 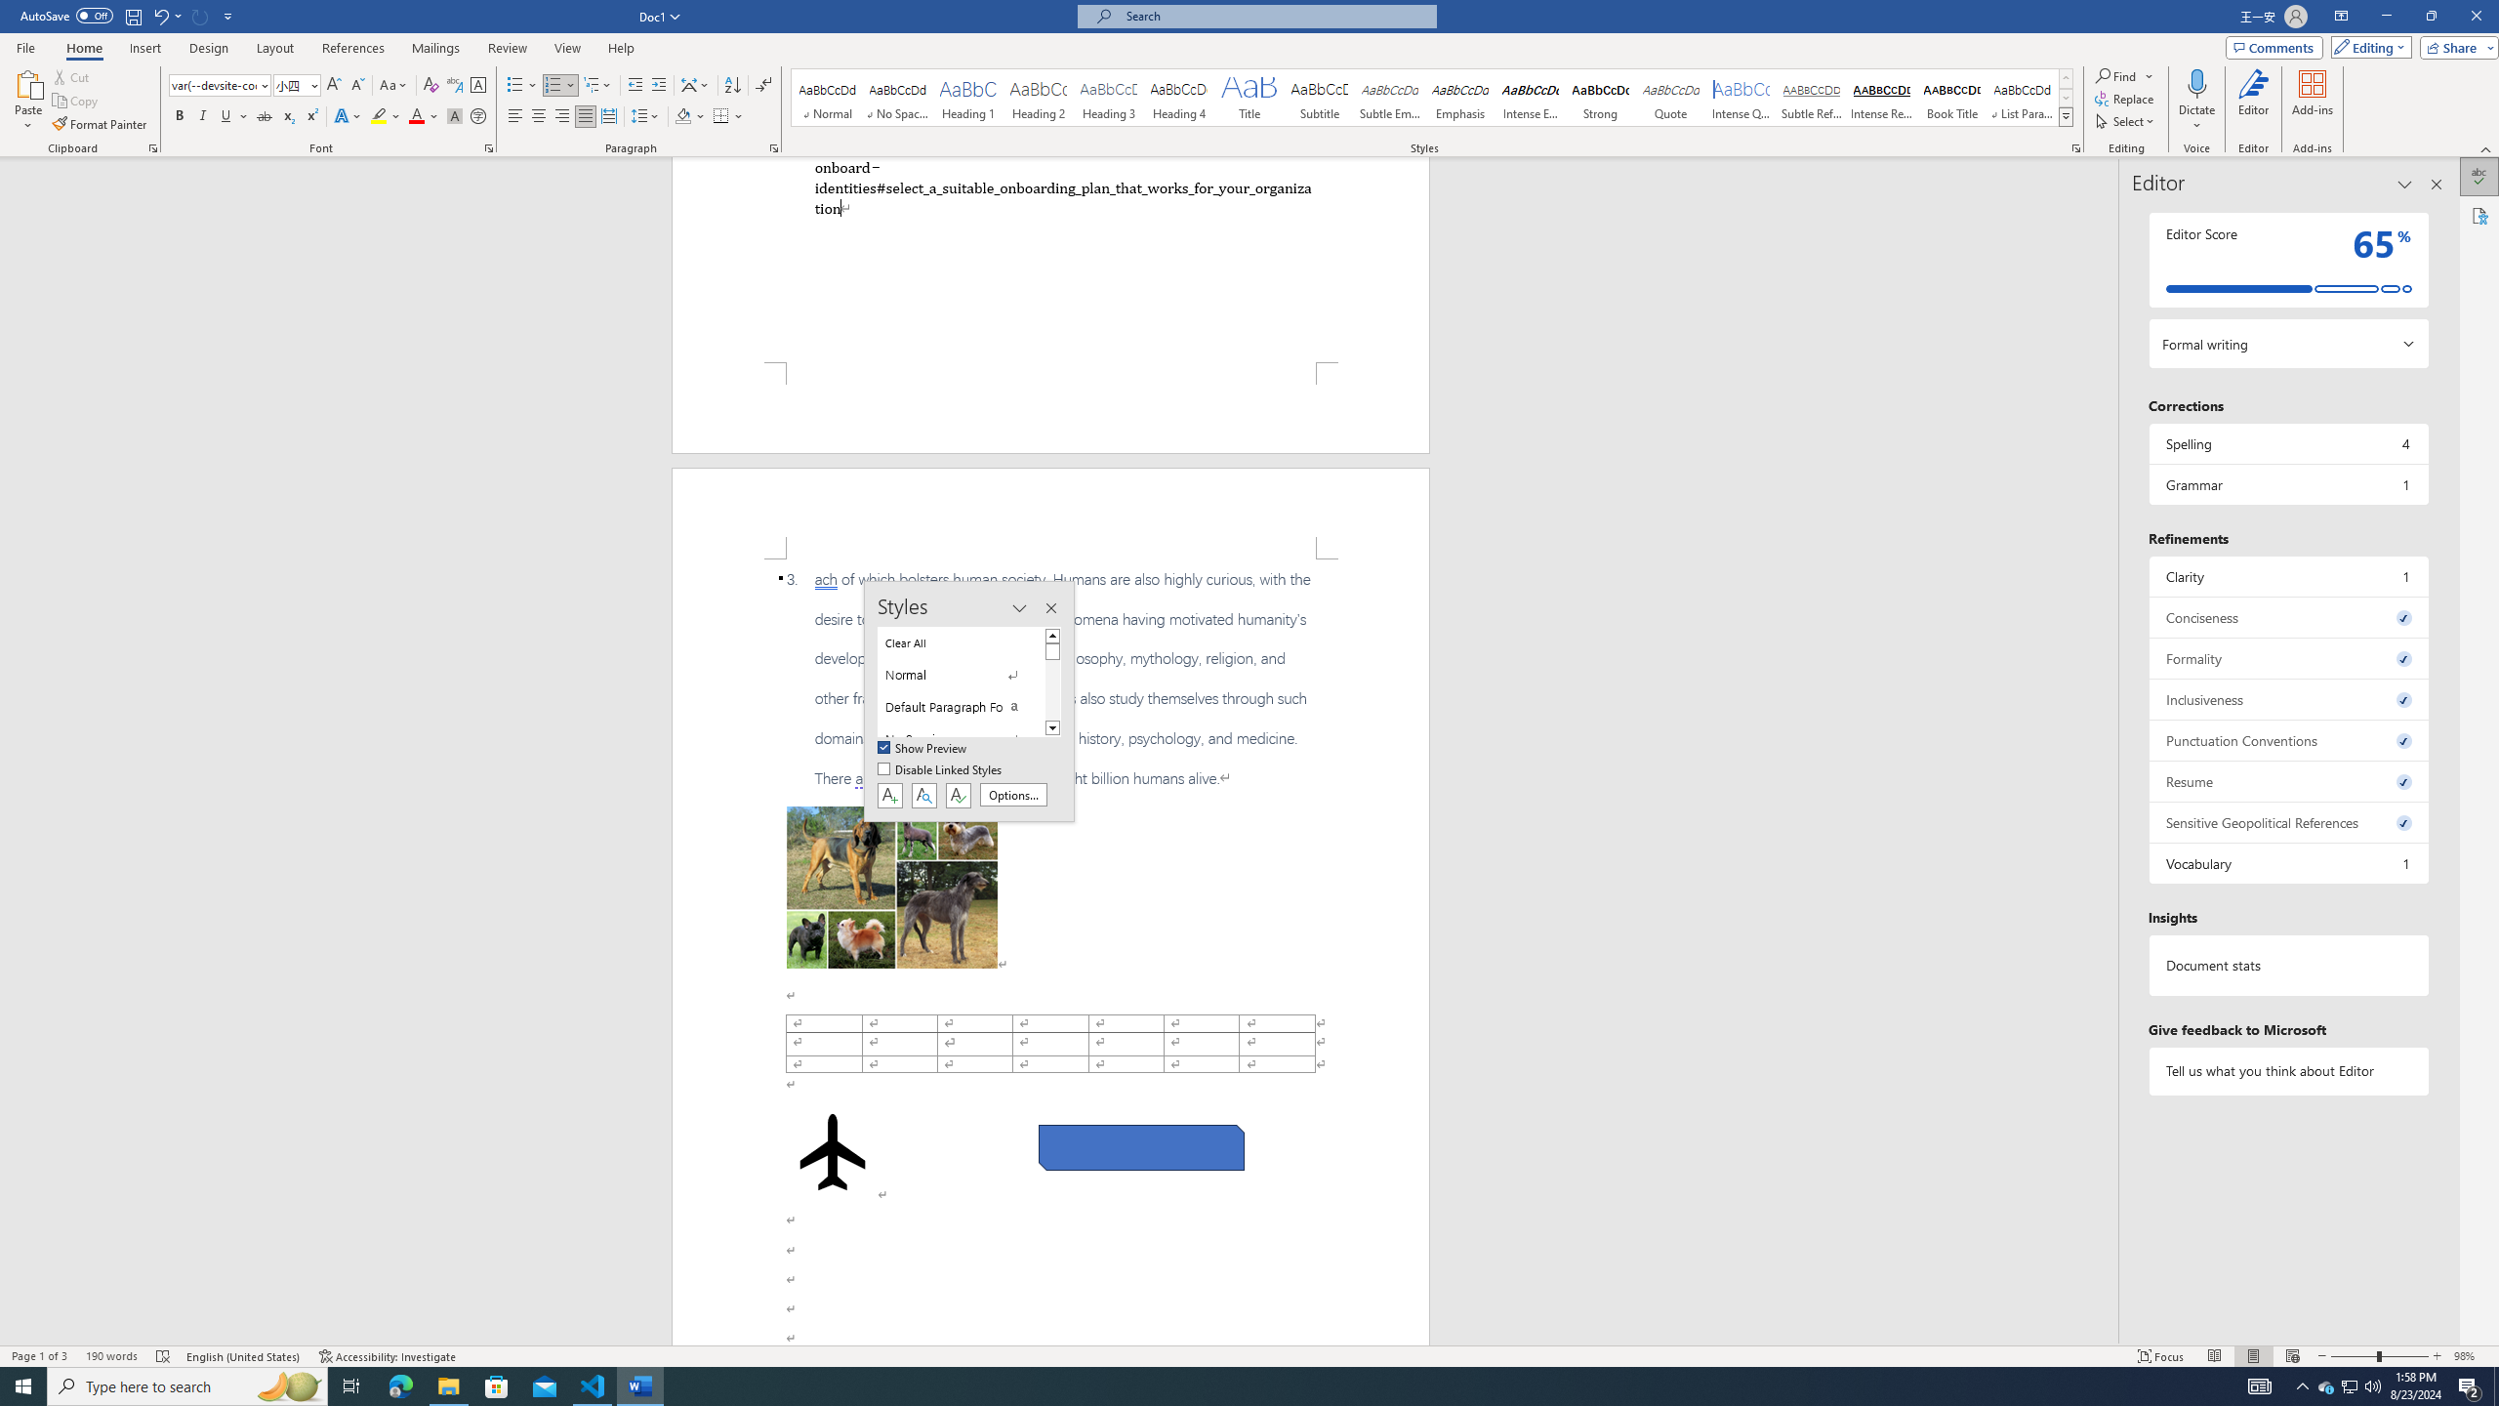 What do you see at coordinates (560, 86) in the screenshot?
I see `Numbering` at bounding box center [560, 86].